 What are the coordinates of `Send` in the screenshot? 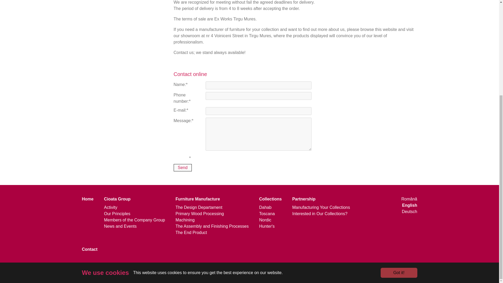 It's located at (182, 168).